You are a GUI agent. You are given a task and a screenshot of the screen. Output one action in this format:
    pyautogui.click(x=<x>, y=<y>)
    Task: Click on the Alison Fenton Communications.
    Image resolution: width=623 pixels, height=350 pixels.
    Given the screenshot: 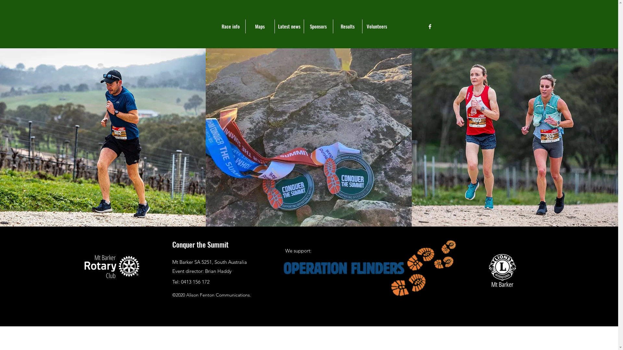 What is the action you would take?
    pyautogui.click(x=219, y=295)
    